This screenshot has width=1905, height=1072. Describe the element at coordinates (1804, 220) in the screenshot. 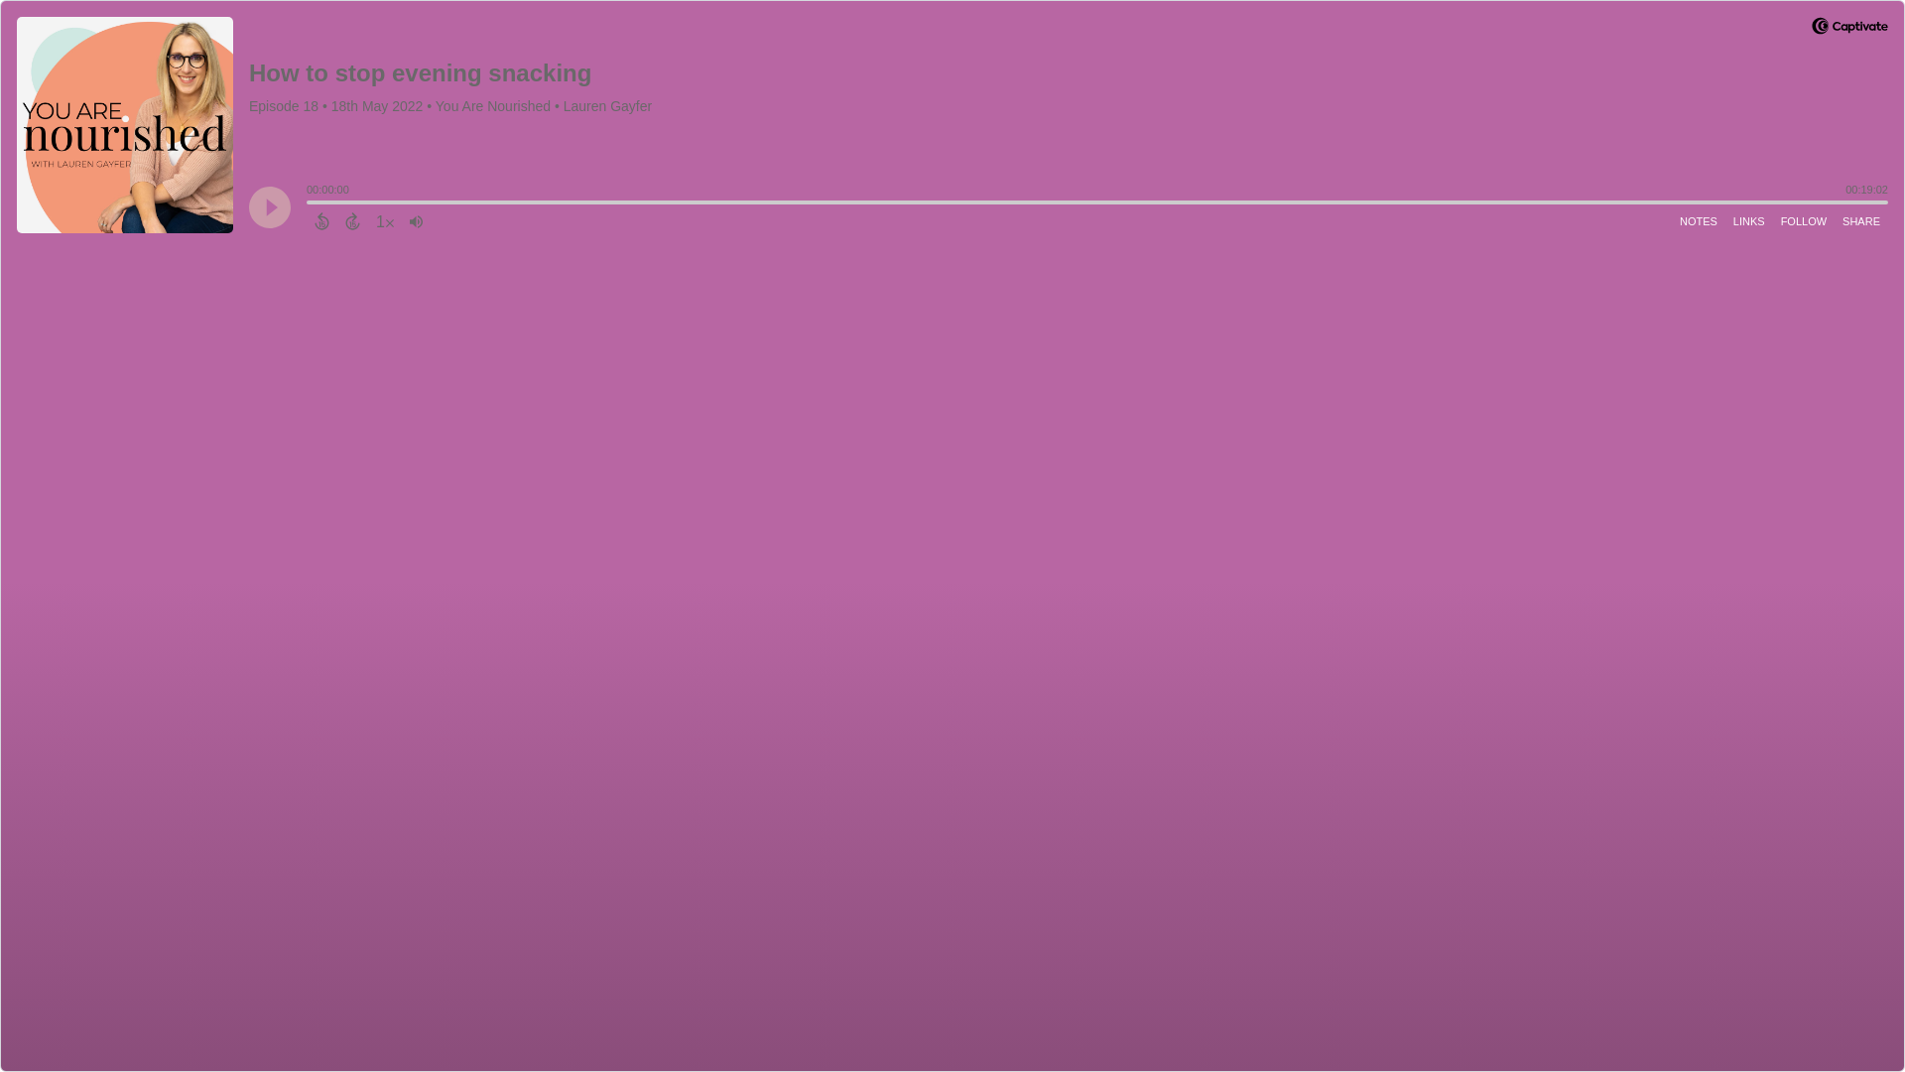

I see `FOLLOW` at that location.